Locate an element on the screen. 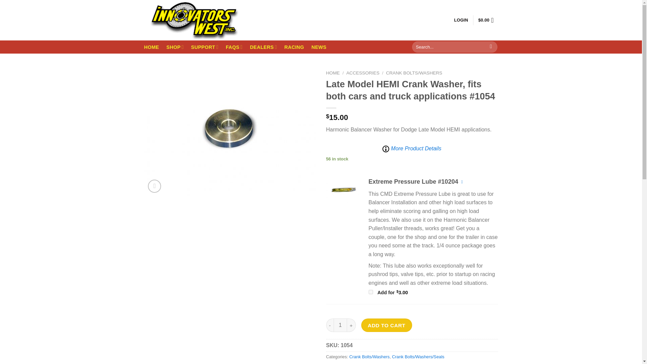 This screenshot has width=647, height=364. Zoom is located at coordinates (154, 186).